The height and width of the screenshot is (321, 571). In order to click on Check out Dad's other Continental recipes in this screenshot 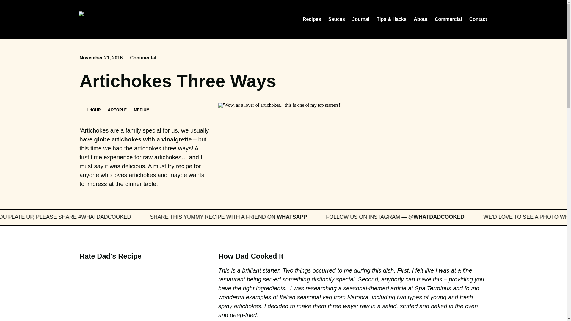, I will do `click(143, 58)`.